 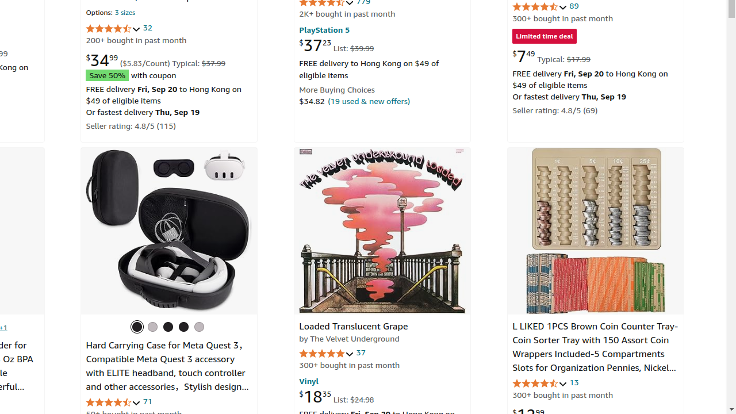 I want to click on Grey, so click(x=152, y=327).